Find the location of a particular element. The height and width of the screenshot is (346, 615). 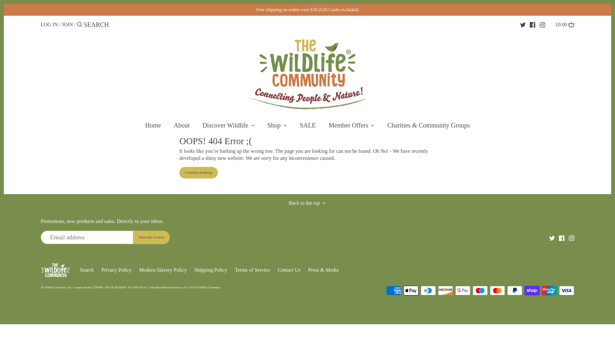

Apple Pay is located at coordinates (411, 291).